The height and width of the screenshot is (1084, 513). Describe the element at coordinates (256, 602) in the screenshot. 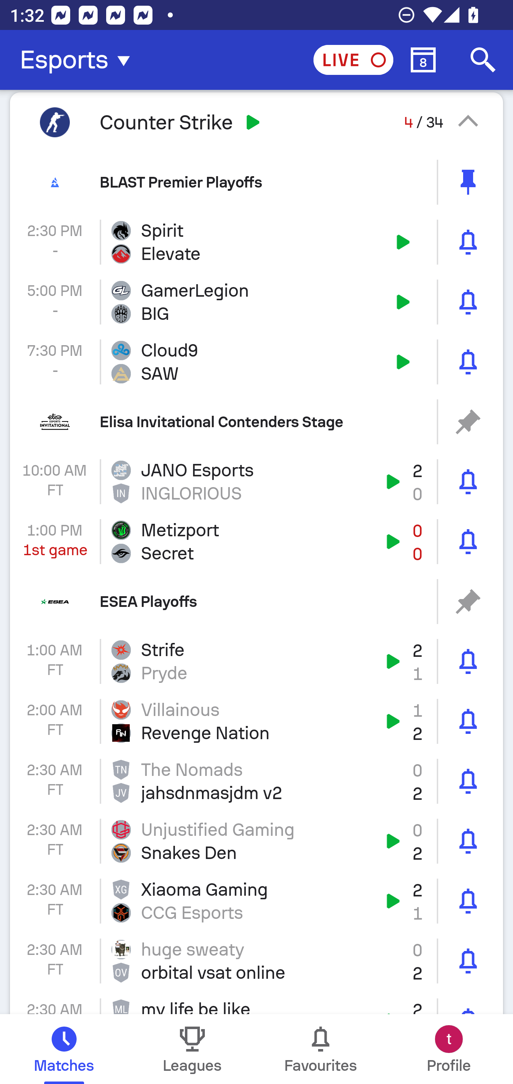

I see `ESEA Playoffs` at that location.